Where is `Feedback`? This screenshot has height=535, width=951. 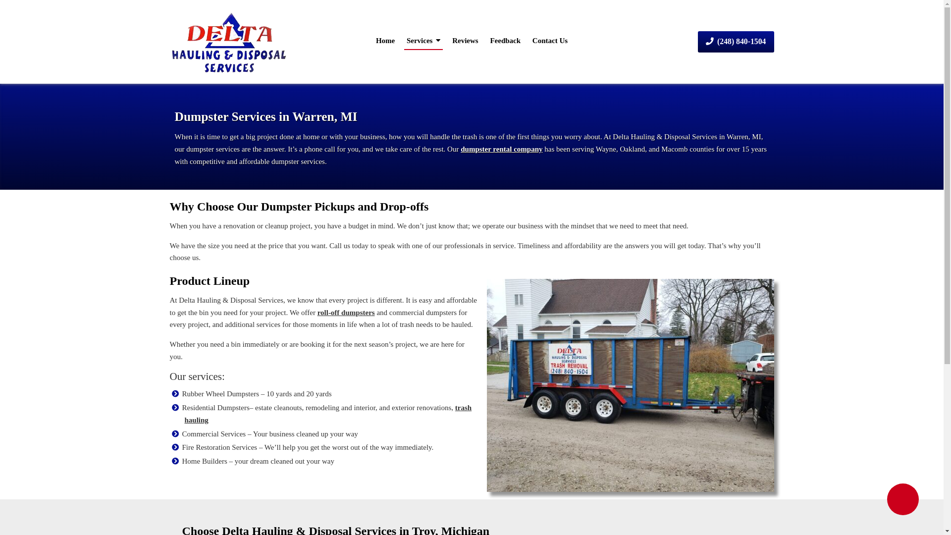
Feedback is located at coordinates (505, 41).